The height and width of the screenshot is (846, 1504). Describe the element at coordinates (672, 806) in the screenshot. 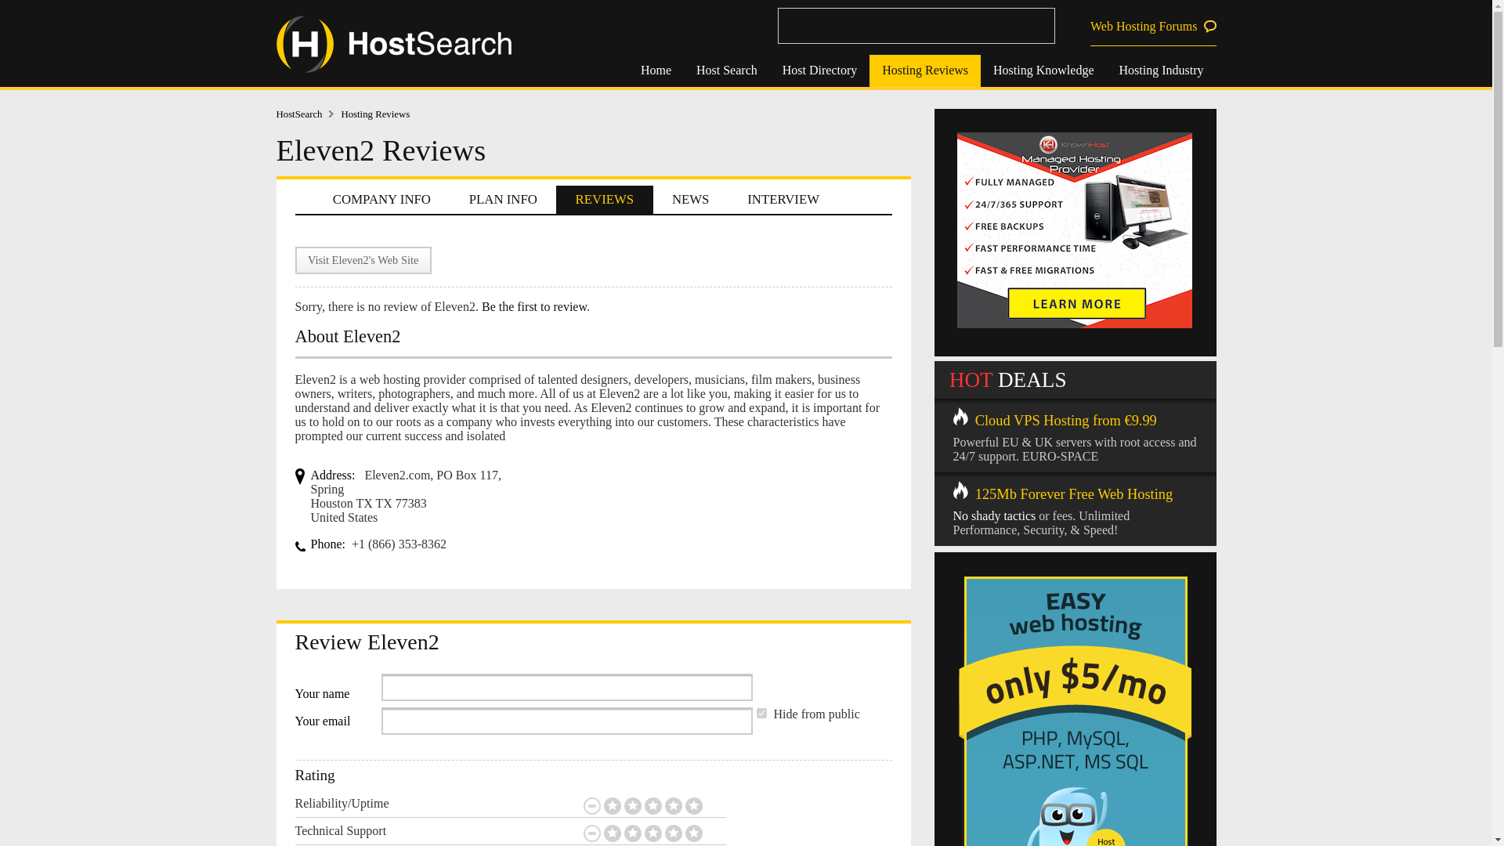

I see `Good` at that location.